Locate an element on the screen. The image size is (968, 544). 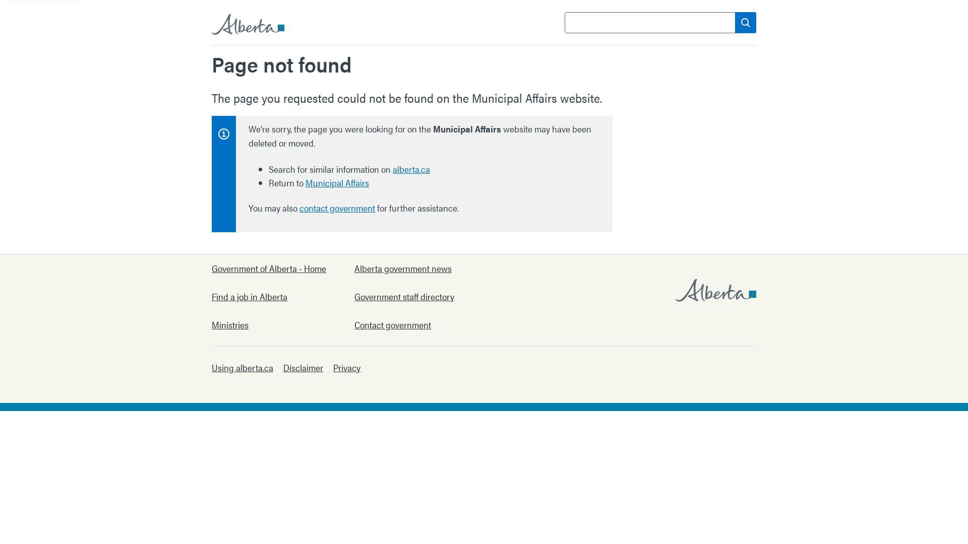
contact government is located at coordinates (337, 207).